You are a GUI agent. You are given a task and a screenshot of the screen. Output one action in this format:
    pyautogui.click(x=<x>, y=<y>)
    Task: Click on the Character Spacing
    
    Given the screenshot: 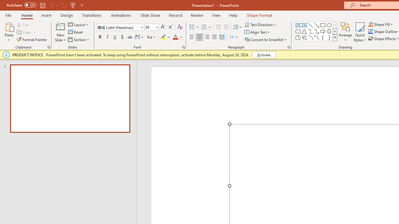 What is the action you would take?
    pyautogui.click(x=140, y=37)
    